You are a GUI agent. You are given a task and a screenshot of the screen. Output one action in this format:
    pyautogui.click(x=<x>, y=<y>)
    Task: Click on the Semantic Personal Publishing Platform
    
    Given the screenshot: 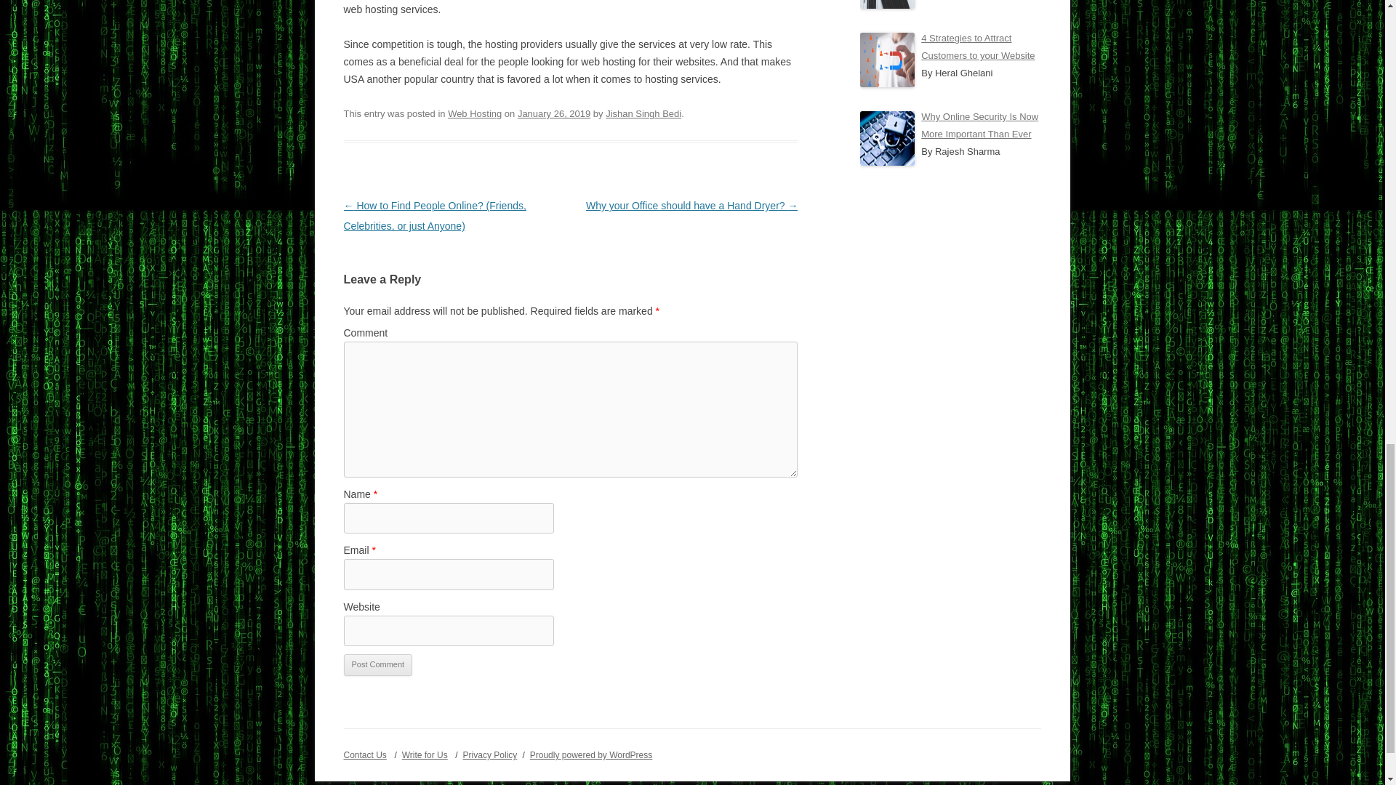 What is the action you would take?
    pyautogui.click(x=592, y=755)
    